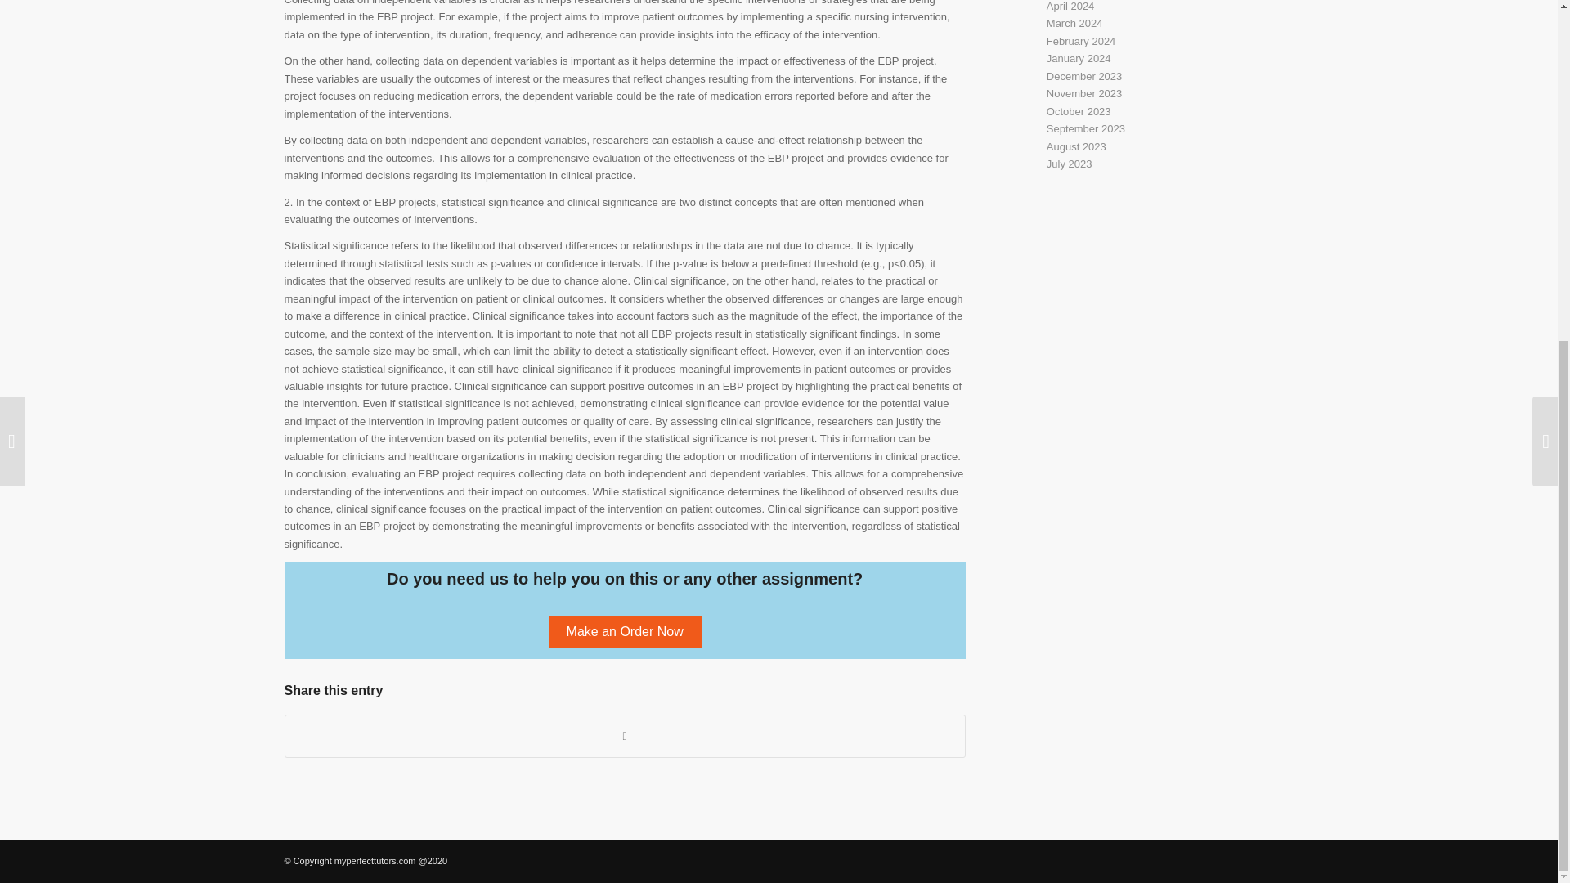  Describe the element at coordinates (1084, 93) in the screenshot. I see `November 2023` at that location.